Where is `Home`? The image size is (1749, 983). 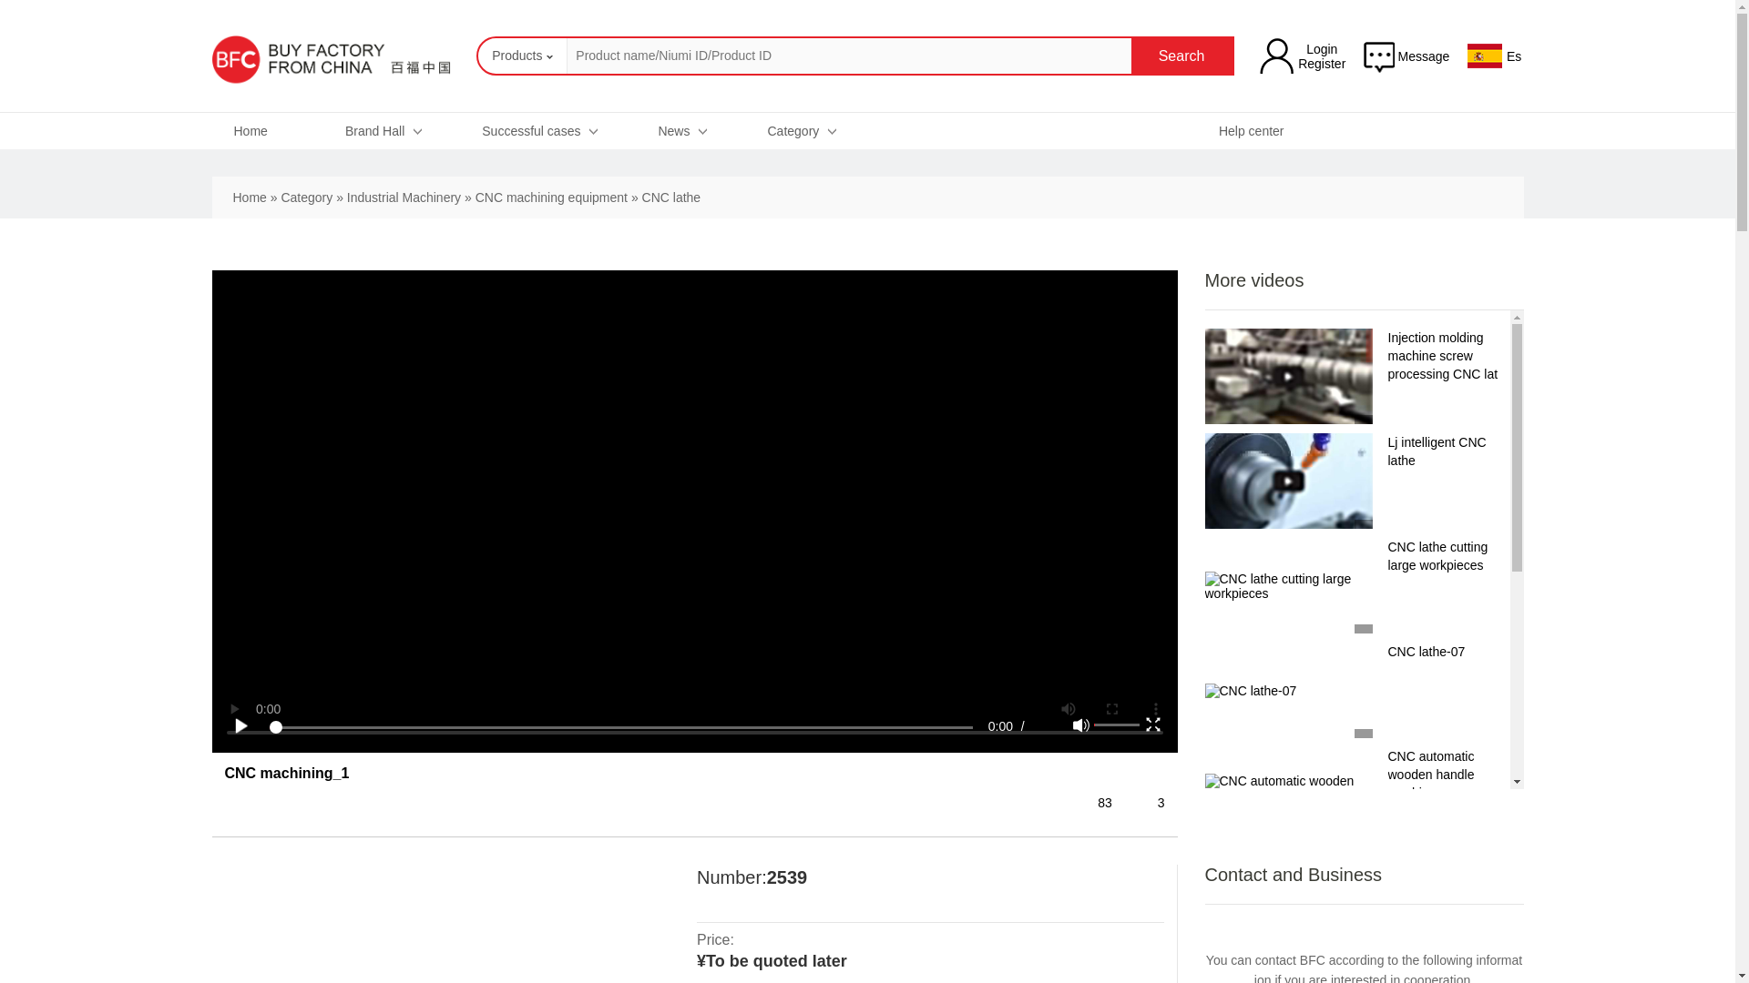 Home is located at coordinates (259, 131).